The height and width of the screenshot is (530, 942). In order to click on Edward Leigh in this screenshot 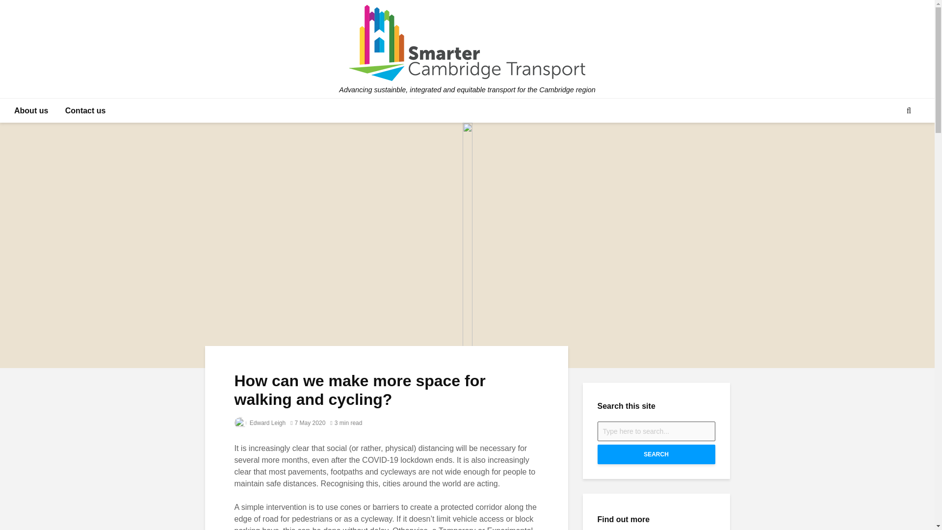, I will do `click(260, 423)`.